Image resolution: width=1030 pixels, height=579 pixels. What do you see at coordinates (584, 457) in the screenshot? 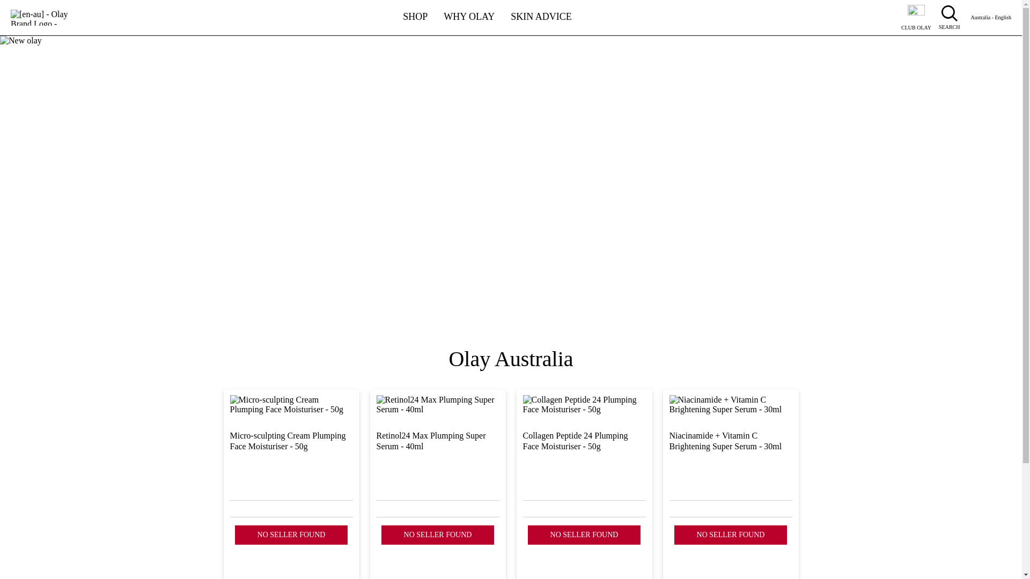
I see `Collagen Peptide 24 Plumping Face Moisturiser - 50g` at bounding box center [584, 457].